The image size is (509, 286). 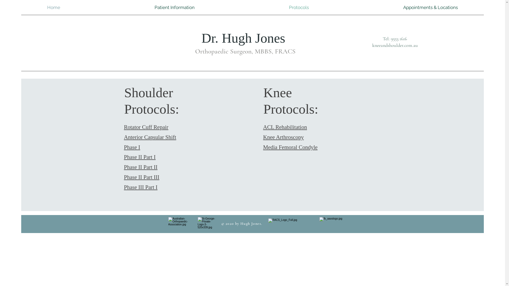 What do you see at coordinates (141, 167) in the screenshot?
I see `Phase II Part II` at bounding box center [141, 167].